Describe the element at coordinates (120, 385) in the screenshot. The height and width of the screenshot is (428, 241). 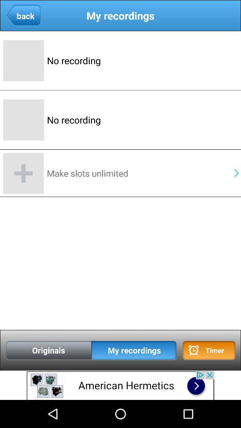
I see `select advertisement` at that location.